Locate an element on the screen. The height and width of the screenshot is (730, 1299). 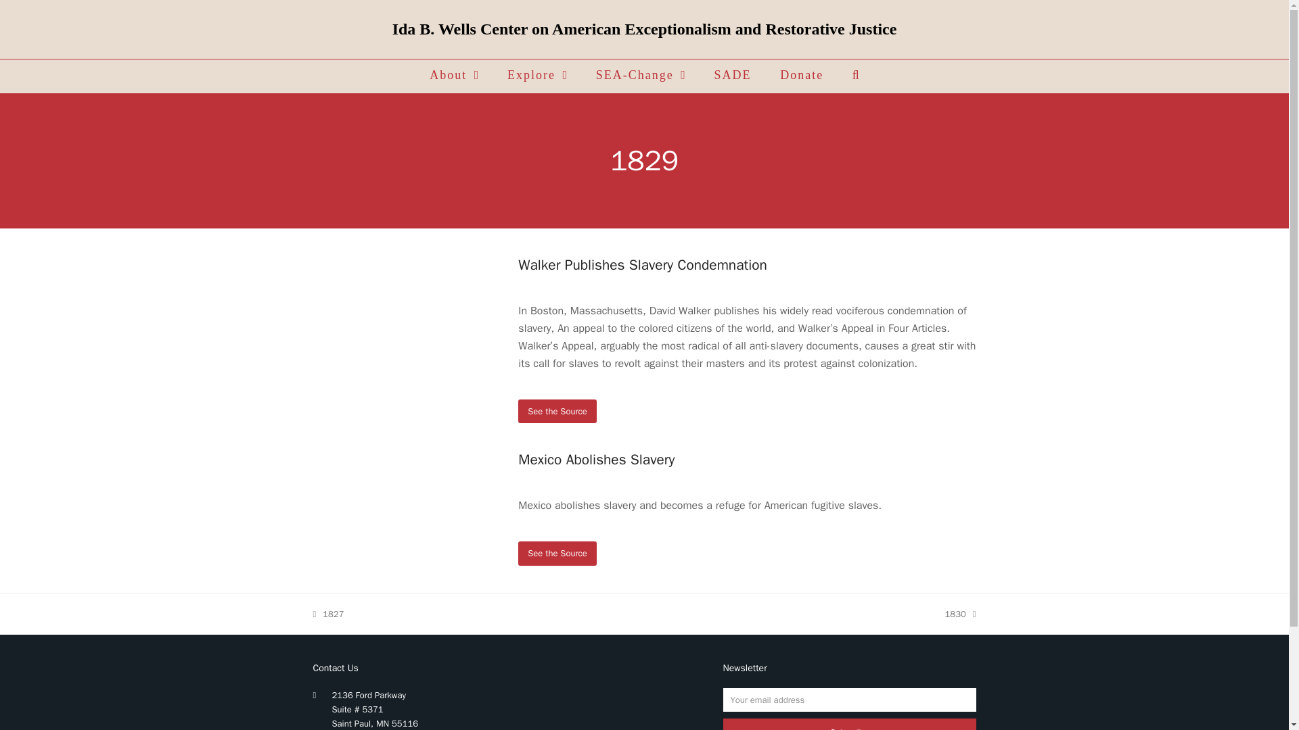
Subscribe is located at coordinates (557, 553).